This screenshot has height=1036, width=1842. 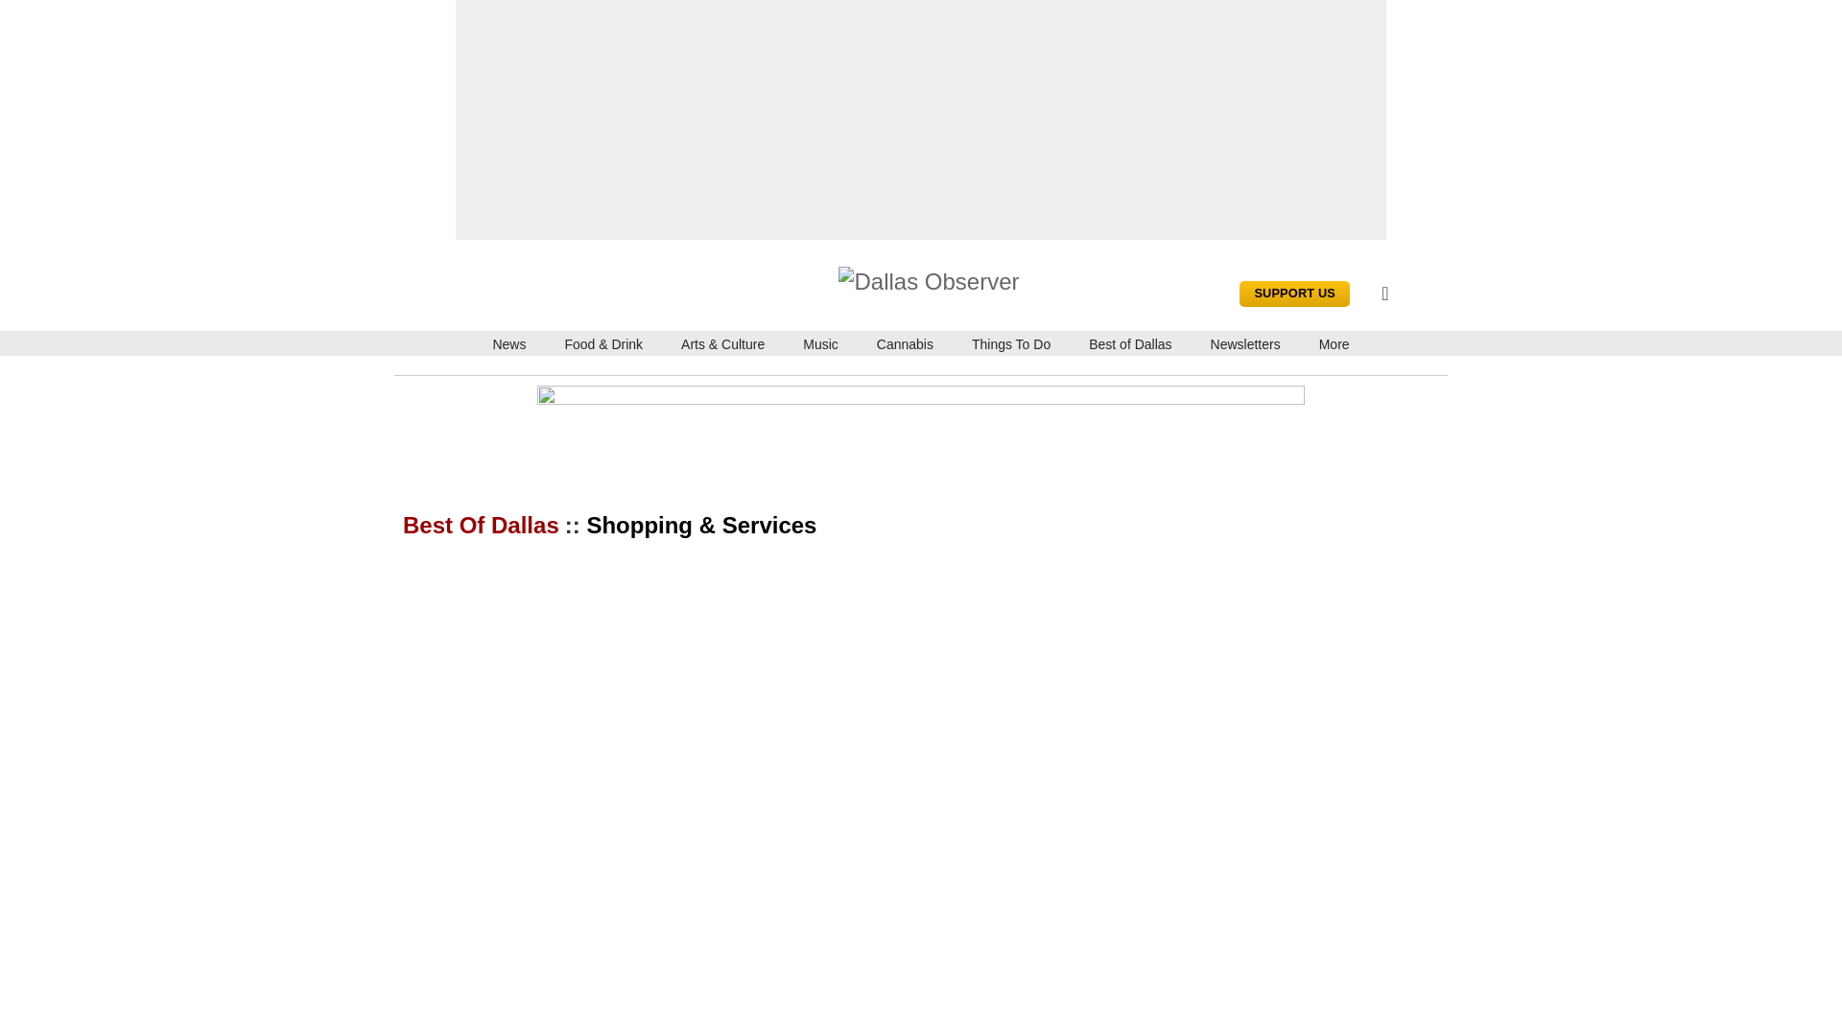 What do you see at coordinates (632, 296) in the screenshot?
I see `threads` at bounding box center [632, 296].